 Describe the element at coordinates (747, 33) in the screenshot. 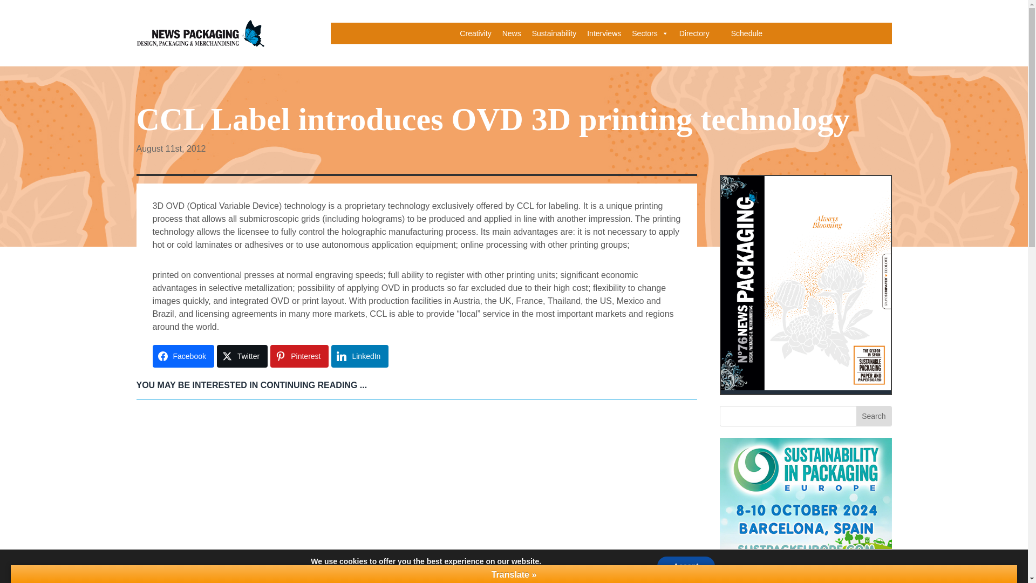

I see `Schedule` at that location.